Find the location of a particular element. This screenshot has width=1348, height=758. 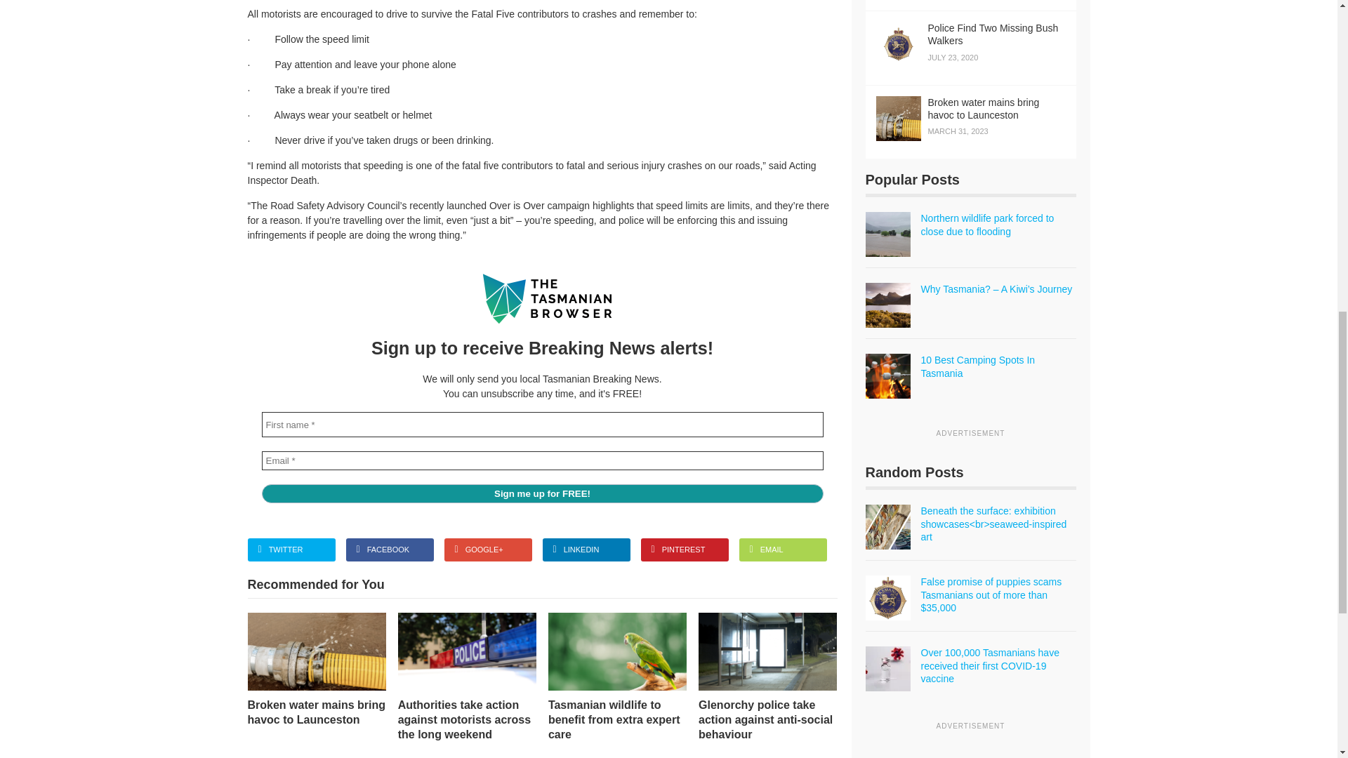

PINTEREST is located at coordinates (684, 550).